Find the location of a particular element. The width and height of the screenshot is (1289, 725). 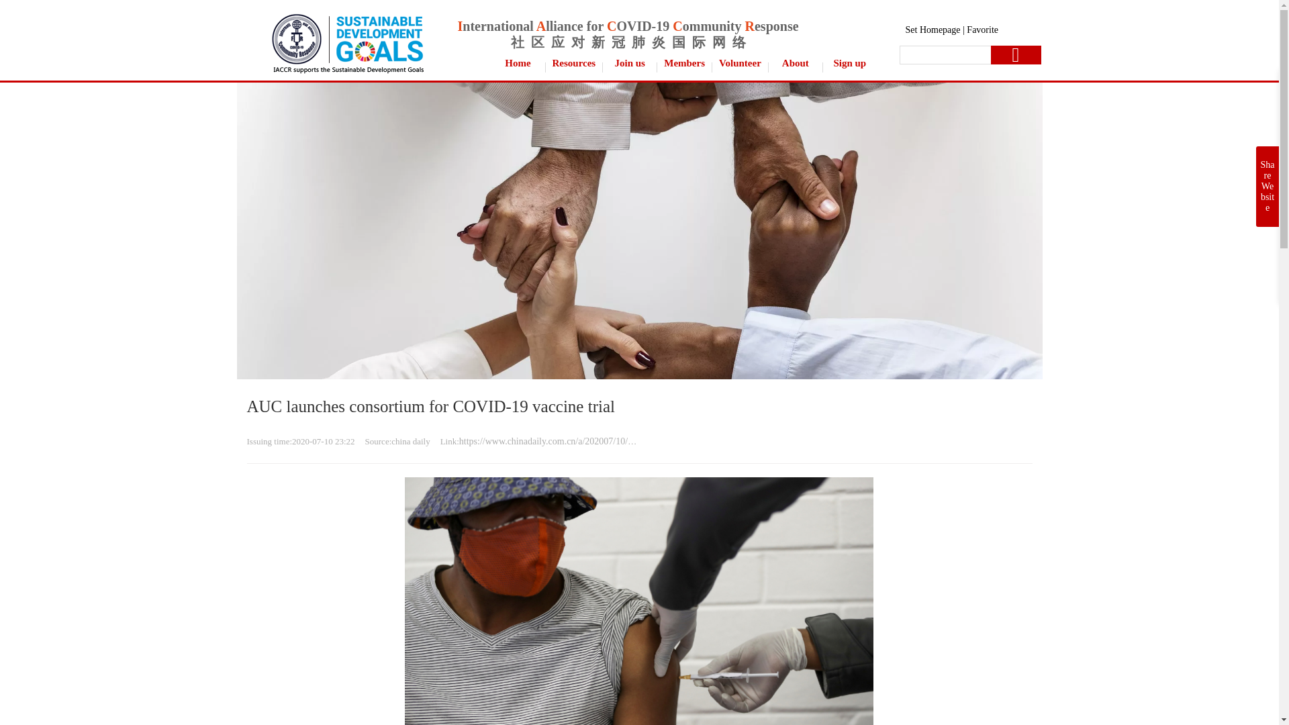

Volunteer is located at coordinates (740, 62).